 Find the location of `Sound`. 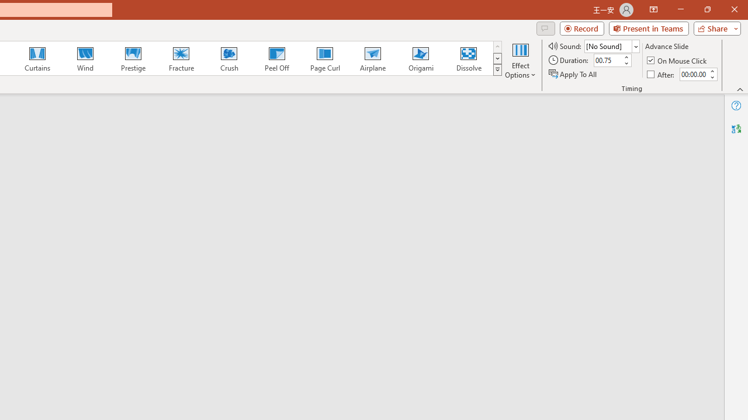

Sound is located at coordinates (611, 45).